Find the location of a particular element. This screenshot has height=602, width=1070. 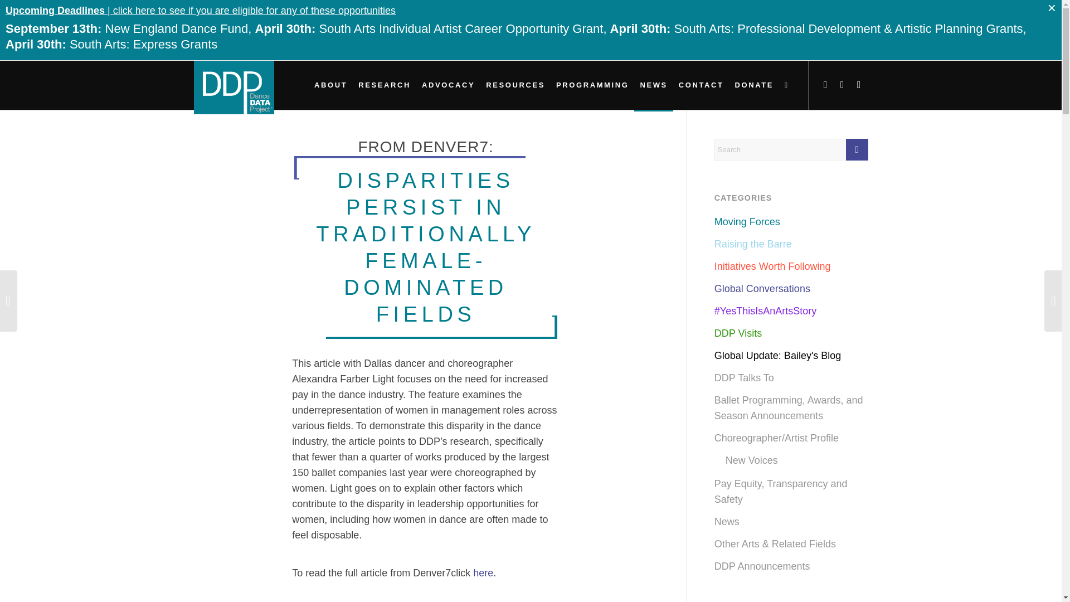

CONTACT is located at coordinates (701, 85).